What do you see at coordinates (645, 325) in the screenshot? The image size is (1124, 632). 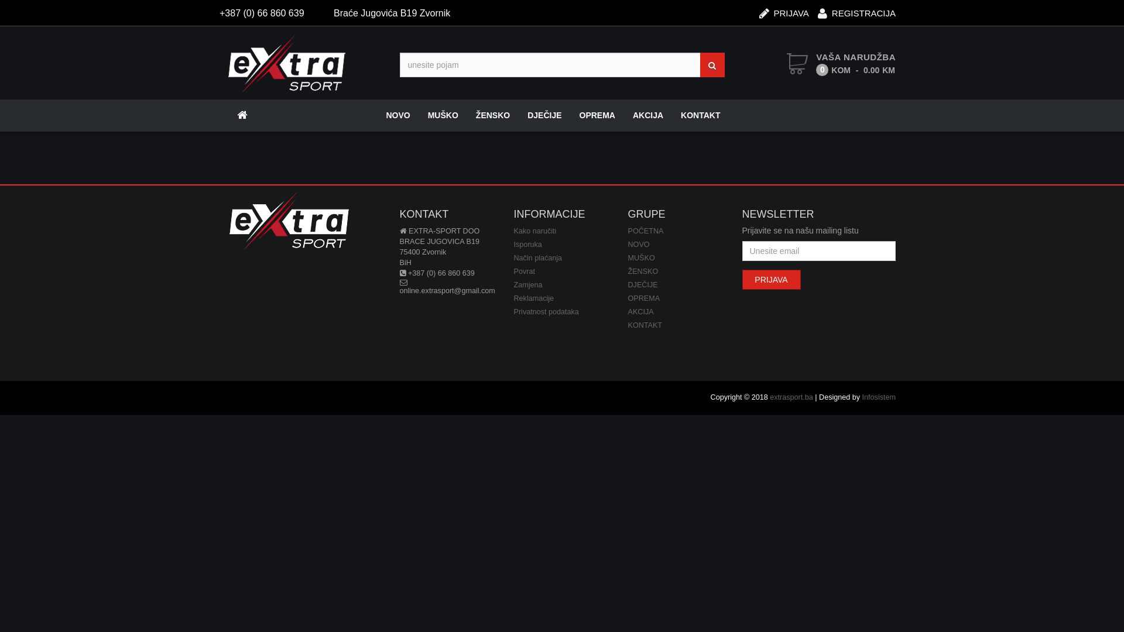 I see `KONTAKT` at bounding box center [645, 325].